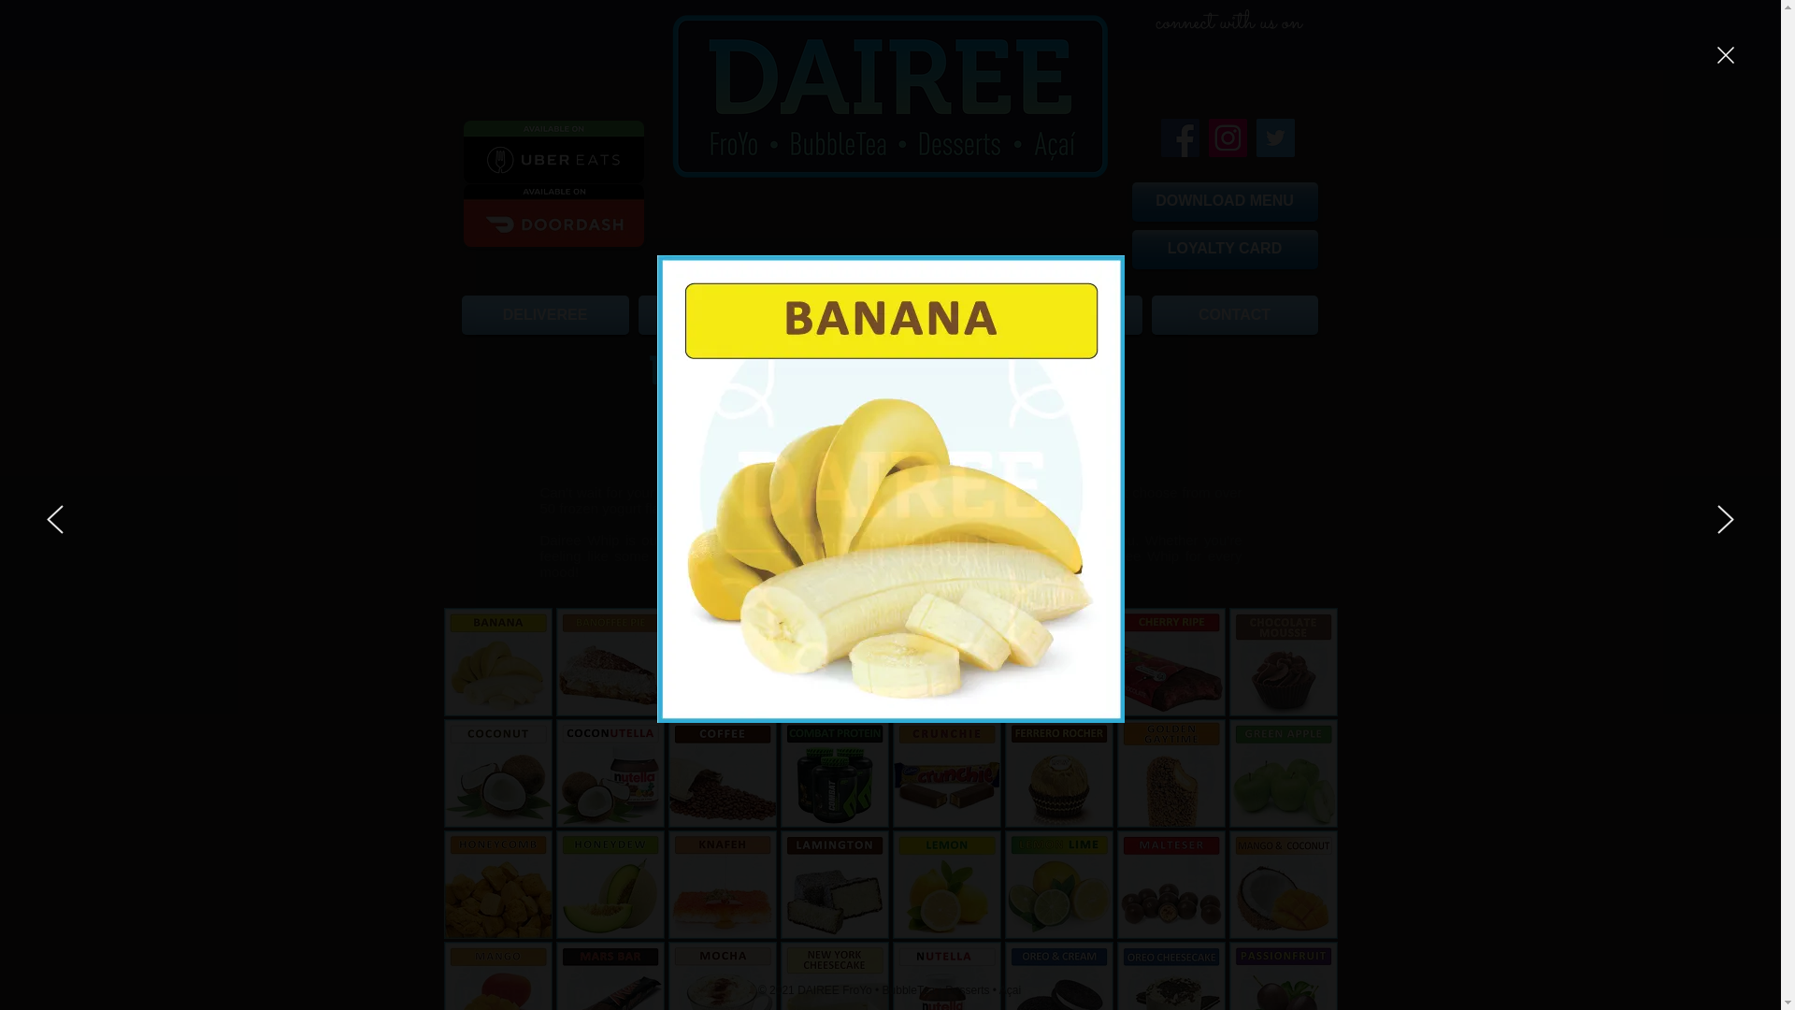 This screenshot has height=1010, width=1795. Describe the element at coordinates (720, 315) in the screenshot. I see `LOCATION` at that location.